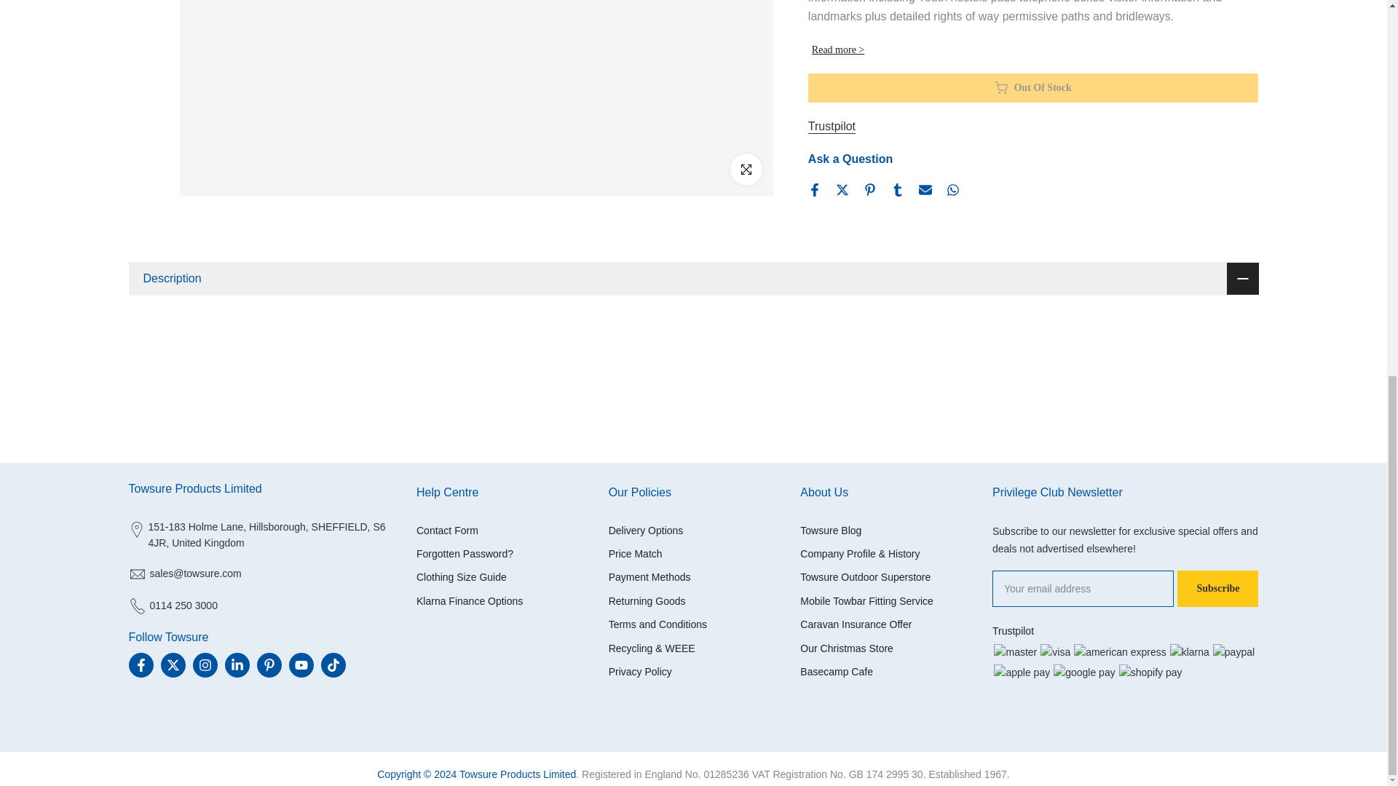 The height and width of the screenshot is (786, 1398). What do you see at coordinates (869, 189) in the screenshot?
I see `Share on Pinterest` at bounding box center [869, 189].